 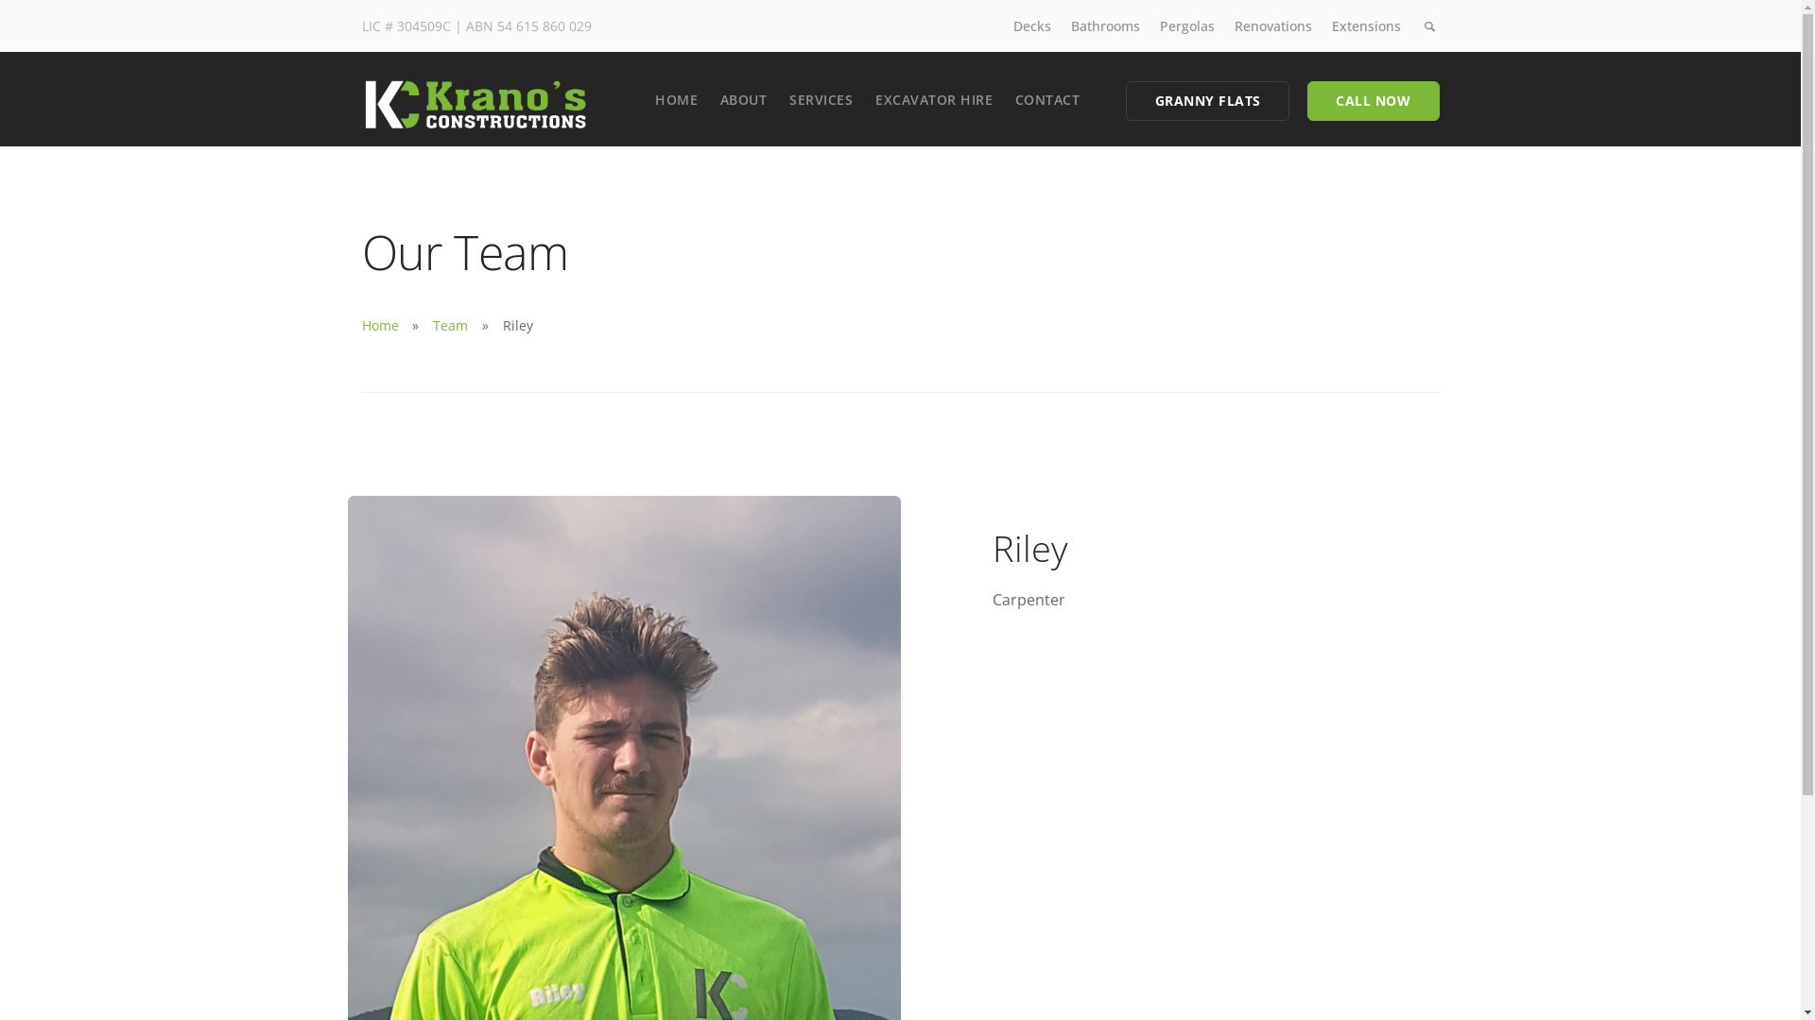 What do you see at coordinates (450, 325) in the screenshot?
I see `Team` at bounding box center [450, 325].